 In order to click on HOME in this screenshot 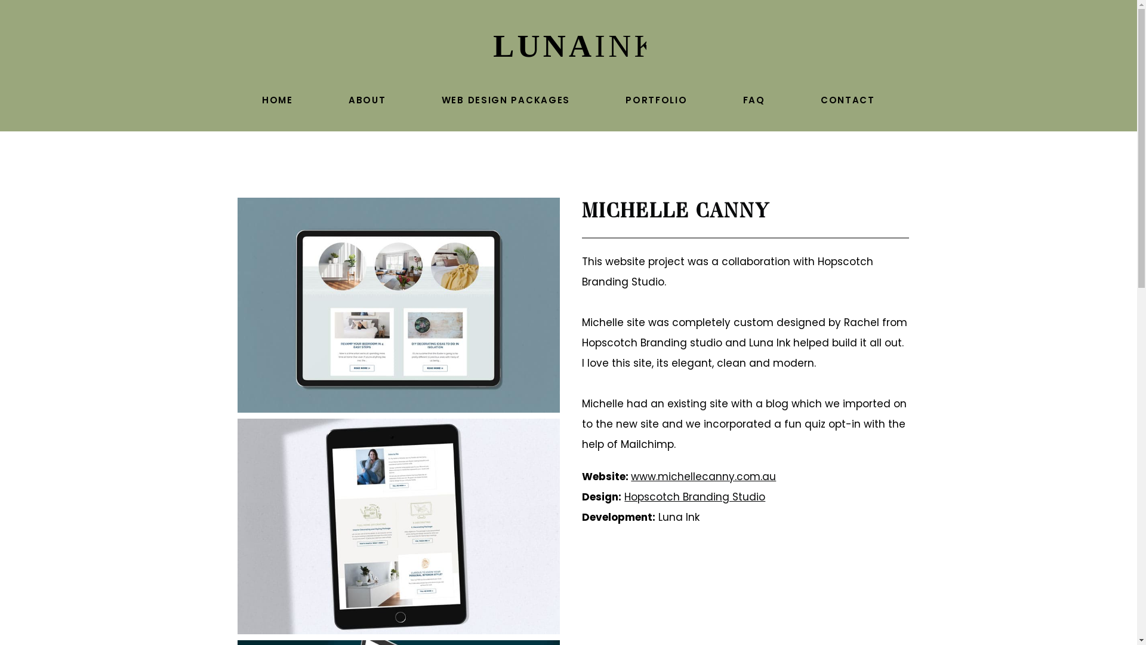, I will do `click(277, 100)`.